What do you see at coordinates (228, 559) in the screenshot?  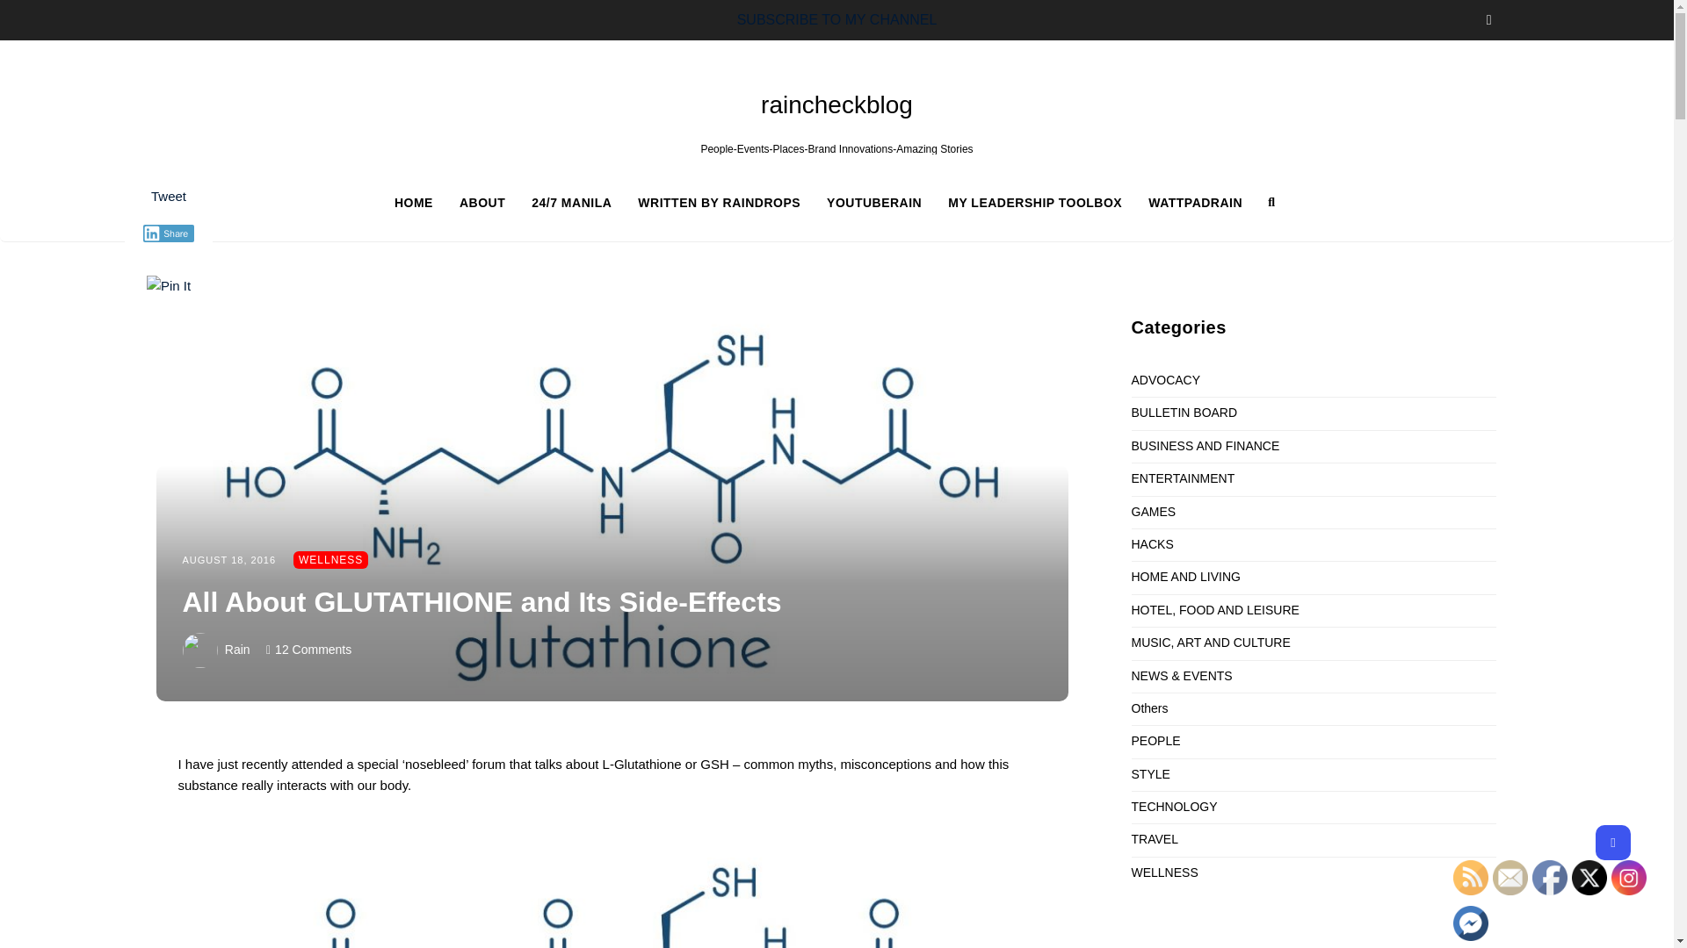 I see `AUGUST 18, 2016` at bounding box center [228, 559].